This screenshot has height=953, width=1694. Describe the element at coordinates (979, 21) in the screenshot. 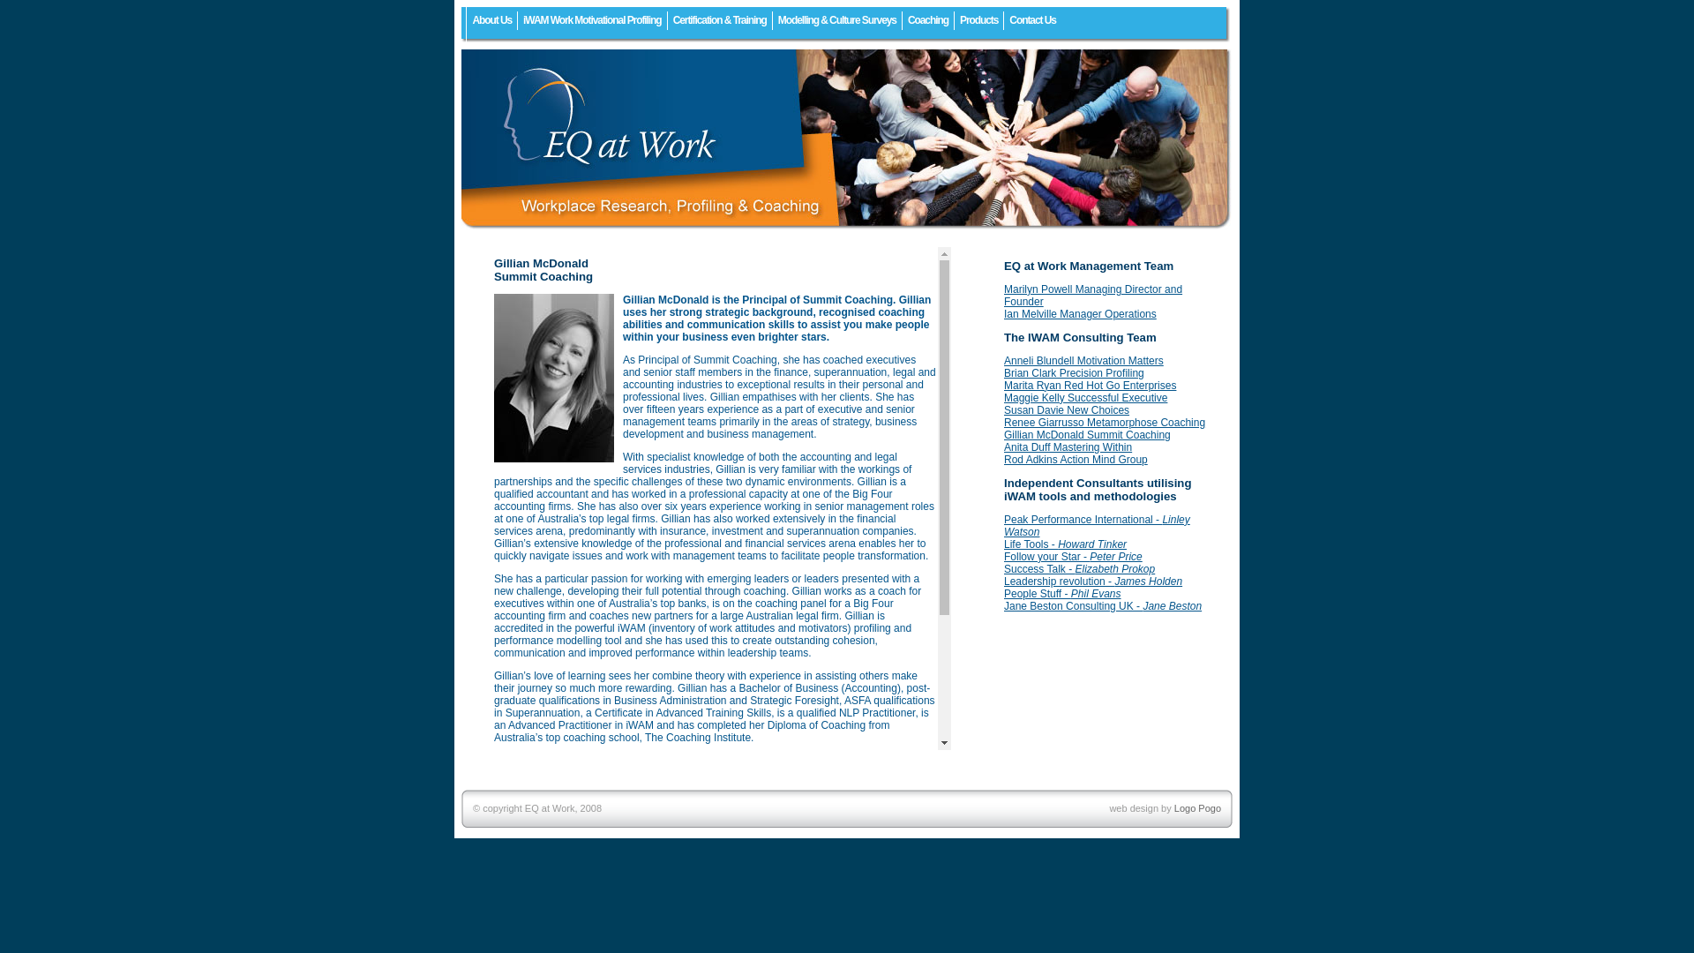

I see `Products` at that location.